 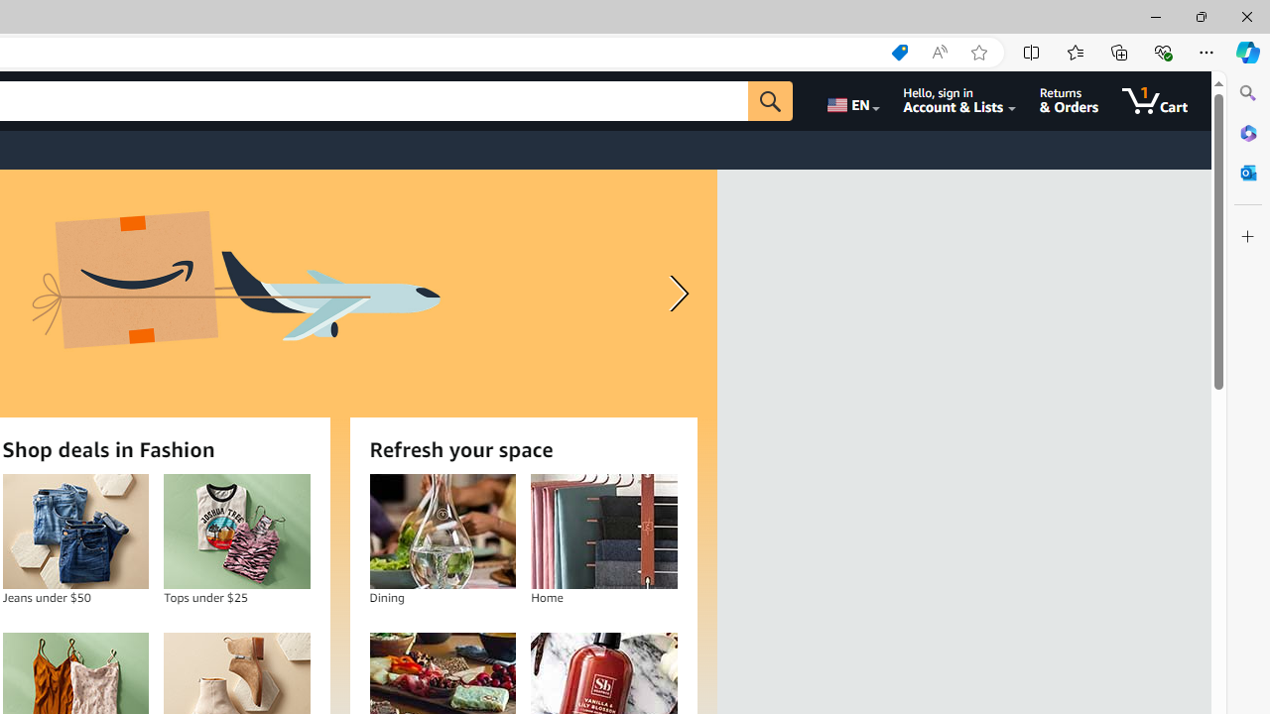 What do you see at coordinates (675, 294) in the screenshot?
I see `Next slide` at bounding box center [675, 294].